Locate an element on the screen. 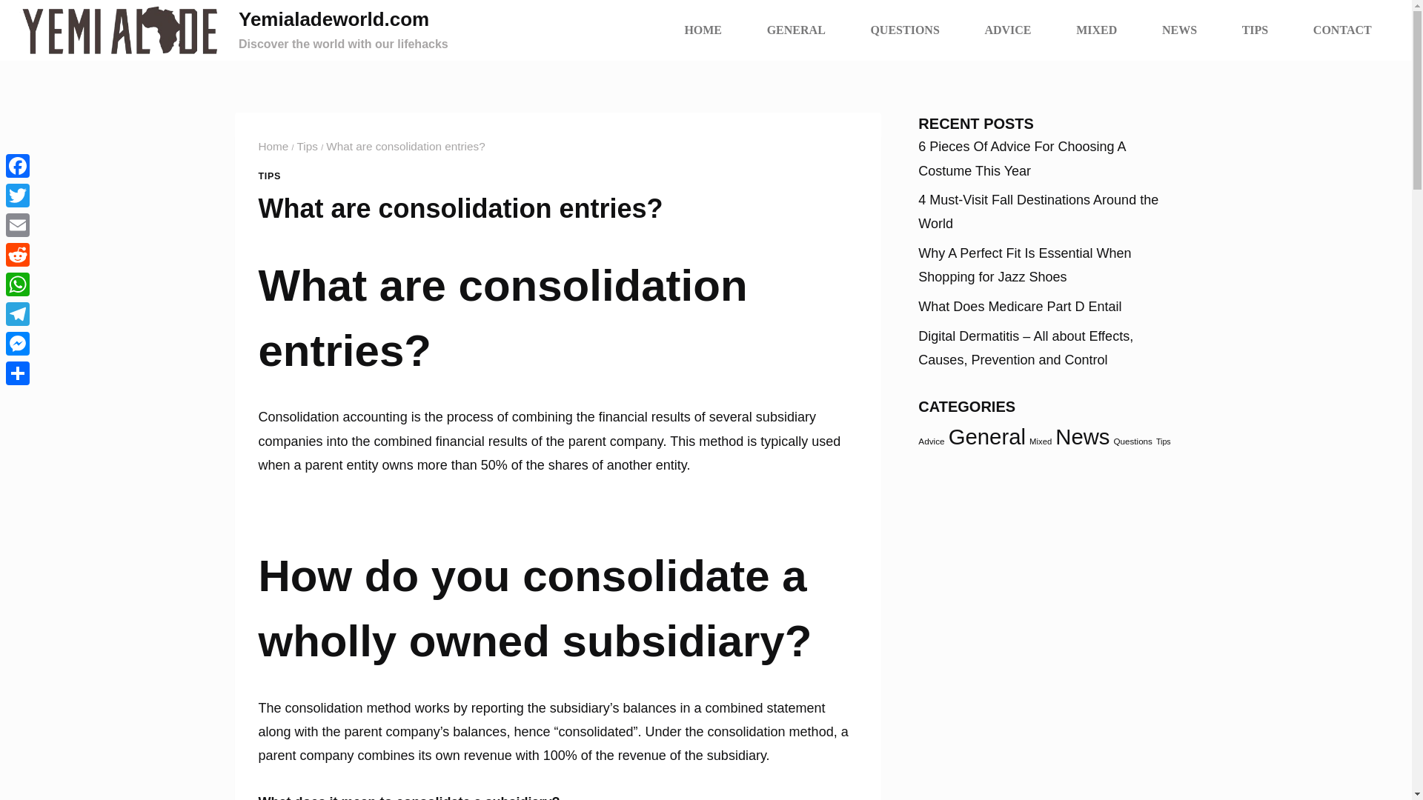 The image size is (1423, 800). Questions is located at coordinates (1132, 440).